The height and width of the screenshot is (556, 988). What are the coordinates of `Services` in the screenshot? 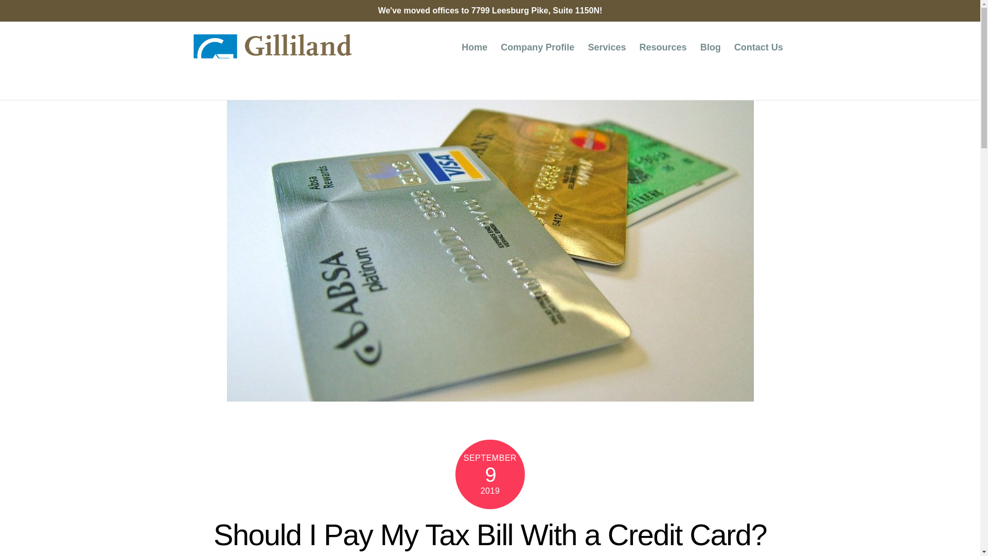 It's located at (607, 47).